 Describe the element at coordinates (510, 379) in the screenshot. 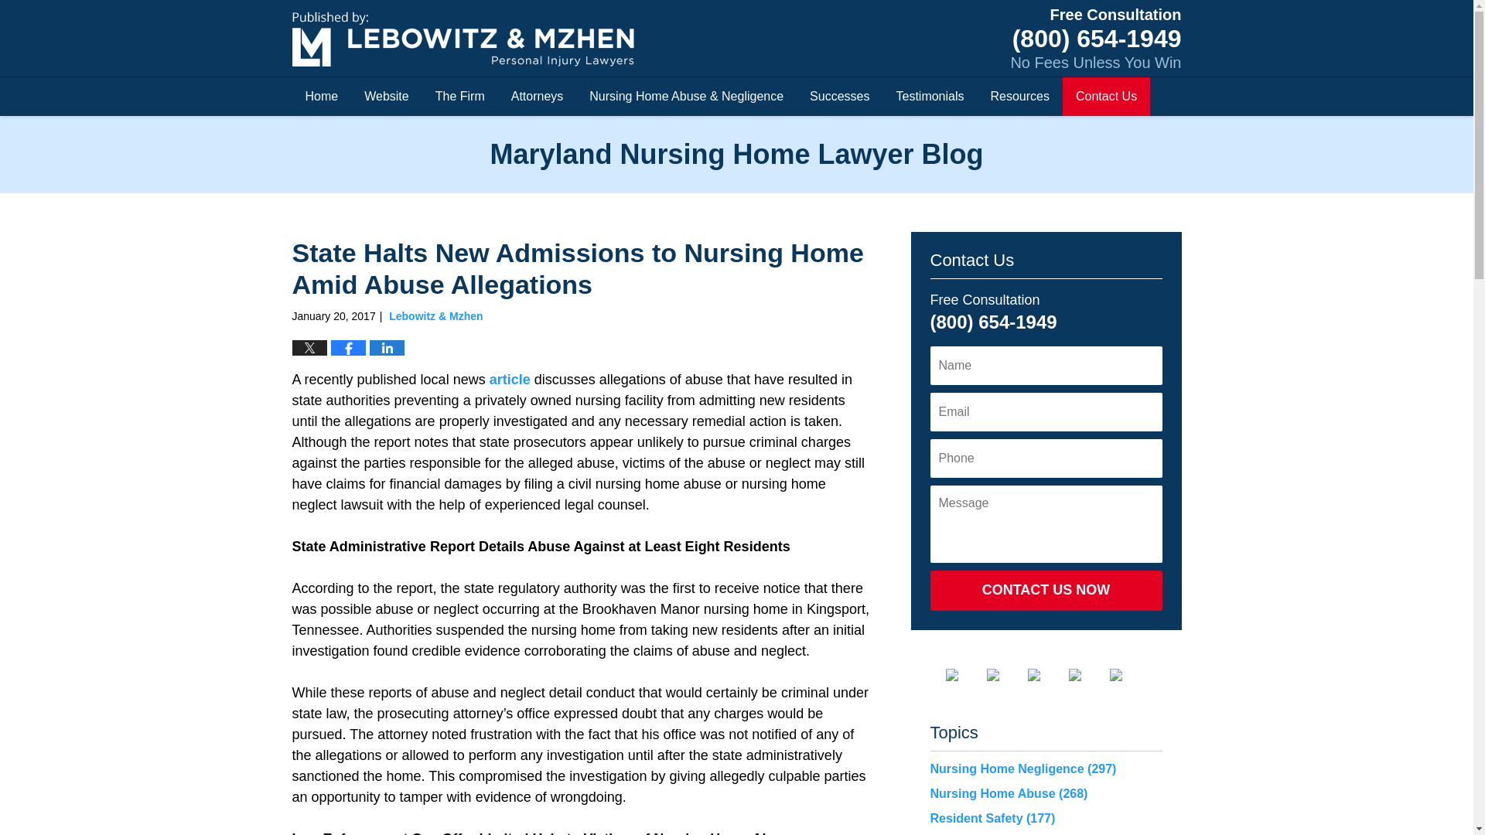

I see `article` at that location.